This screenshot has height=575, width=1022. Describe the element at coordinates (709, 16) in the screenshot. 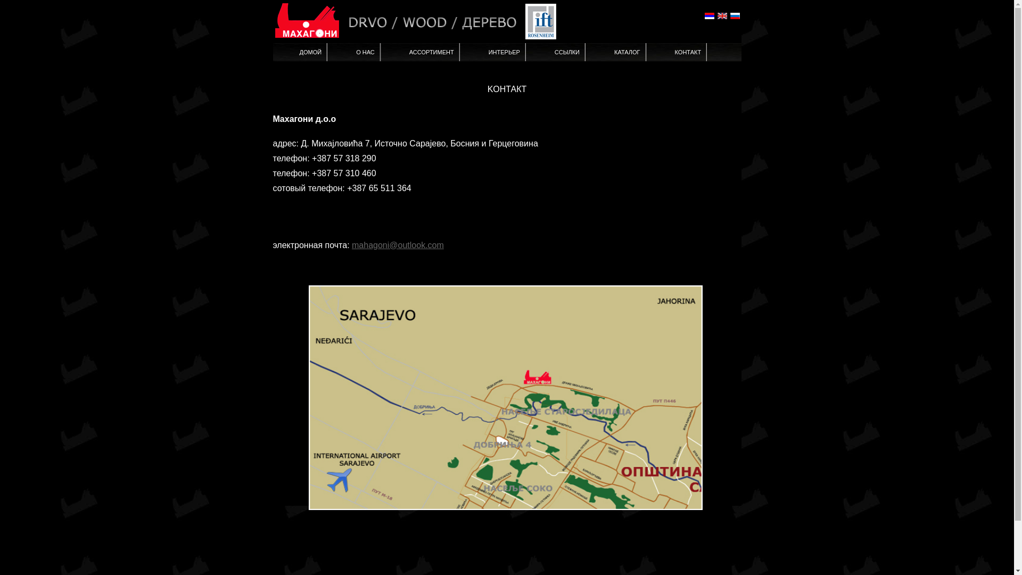

I see `Serbian` at that location.